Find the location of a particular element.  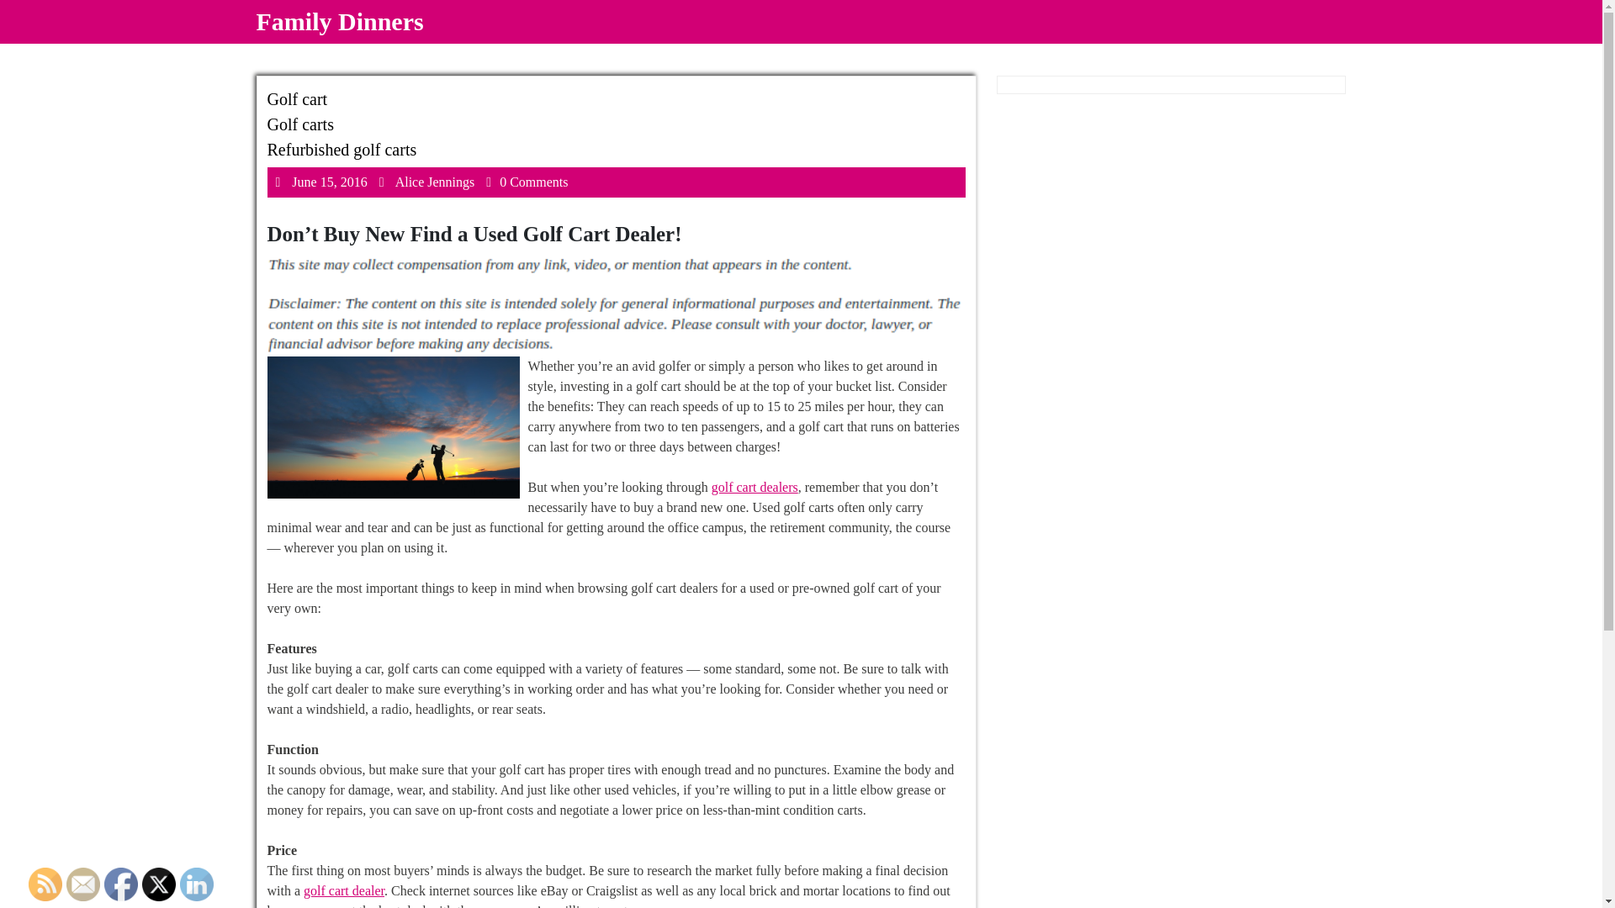

LinkedIn is located at coordinates (121, 884).